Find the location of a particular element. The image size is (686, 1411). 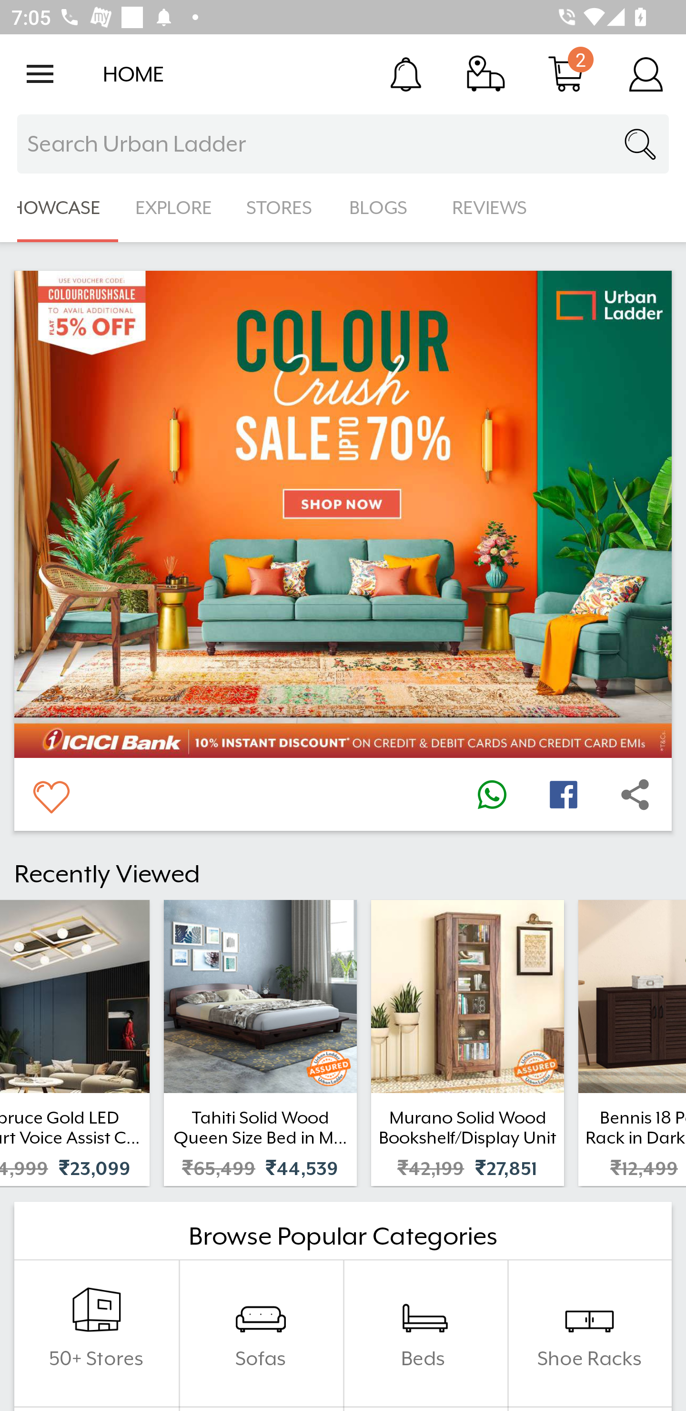

STORES is located at coordinates (280, 208).